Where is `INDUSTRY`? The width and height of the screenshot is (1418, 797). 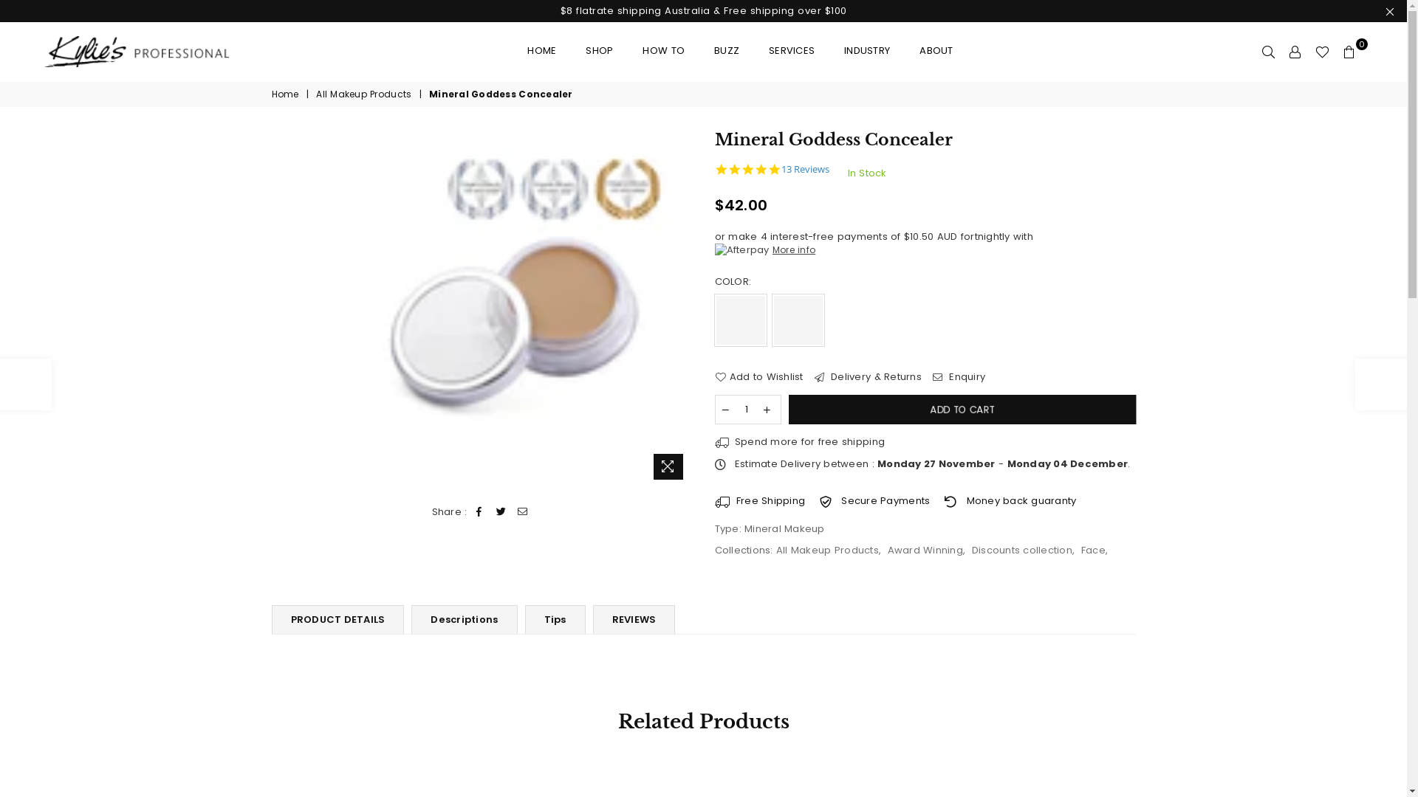 INDUSTRY is located at coordinates (867, 52).